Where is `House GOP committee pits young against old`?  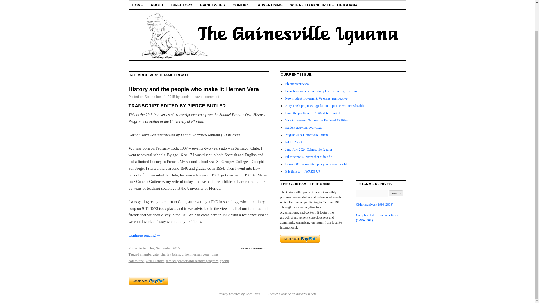
House GOP committee pits young against old is located at coordinates (316, 164).